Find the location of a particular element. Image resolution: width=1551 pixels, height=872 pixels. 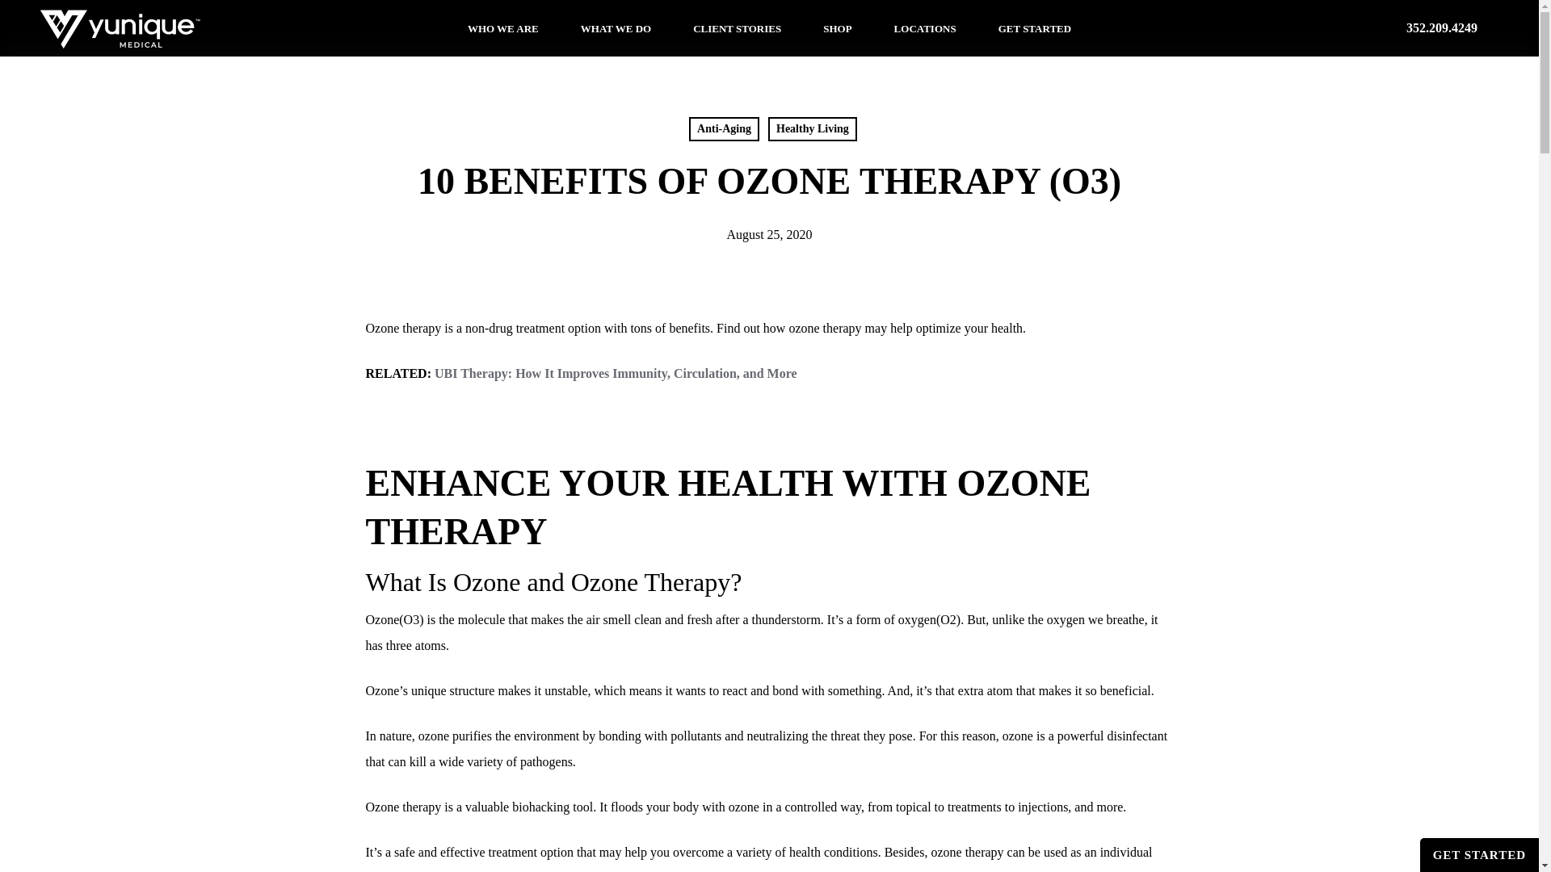

WHAT WE DO is located at coordinates (616, 27).